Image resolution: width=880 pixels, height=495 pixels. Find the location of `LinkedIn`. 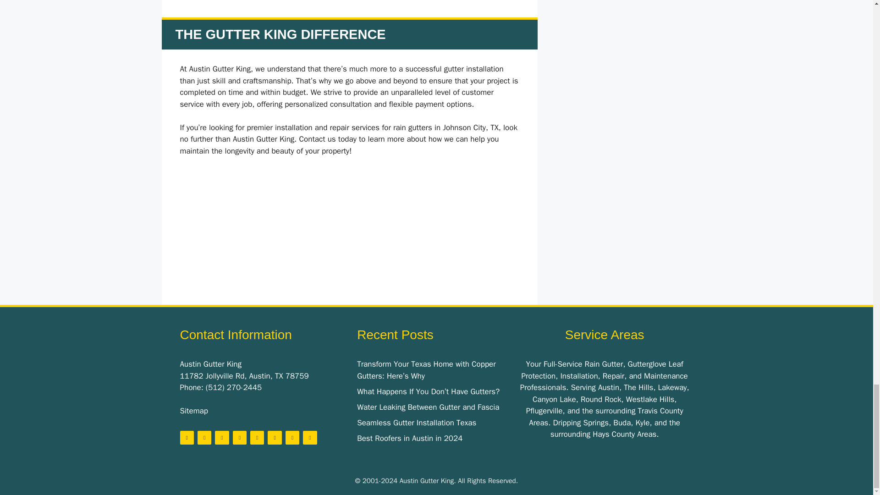

LinkedIn is located at coordinates (239, 437).